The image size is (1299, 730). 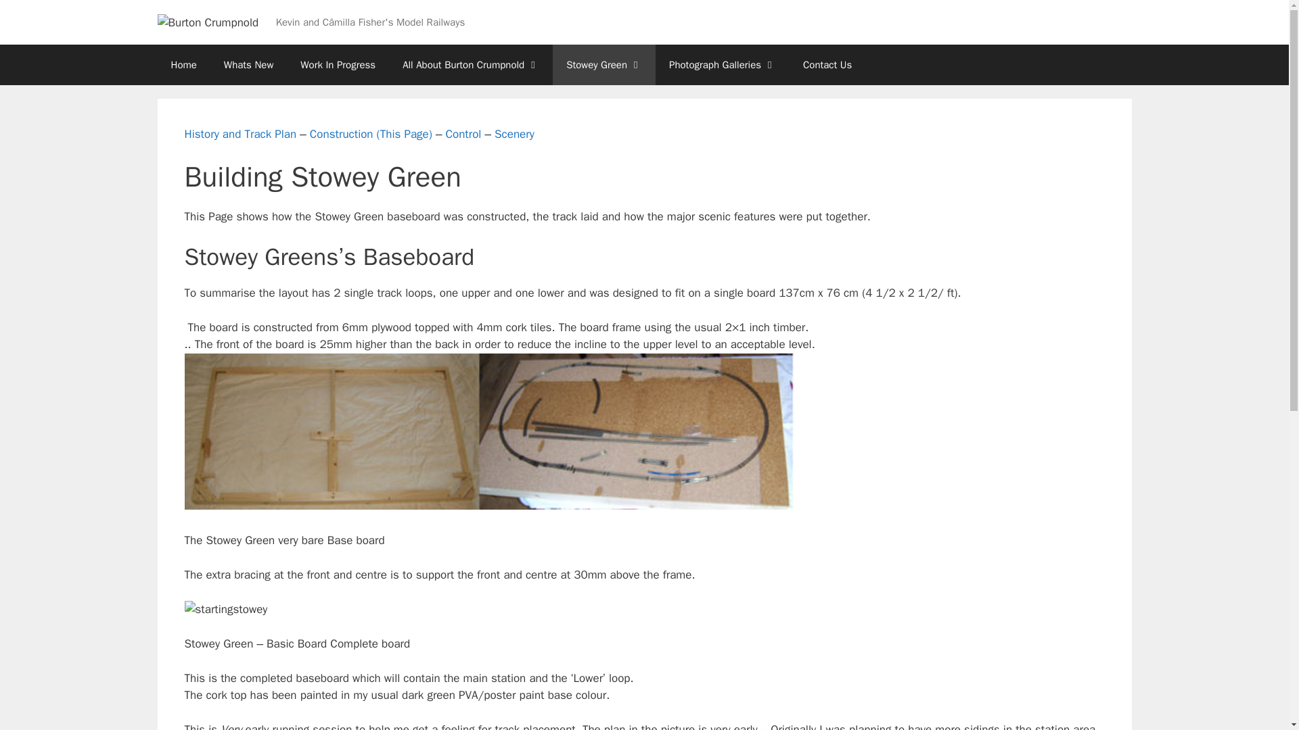 What do you see at coordinates (723, 65) in the screenshot?
I see `Photograph Galleries` at bounding box center [723, 65].